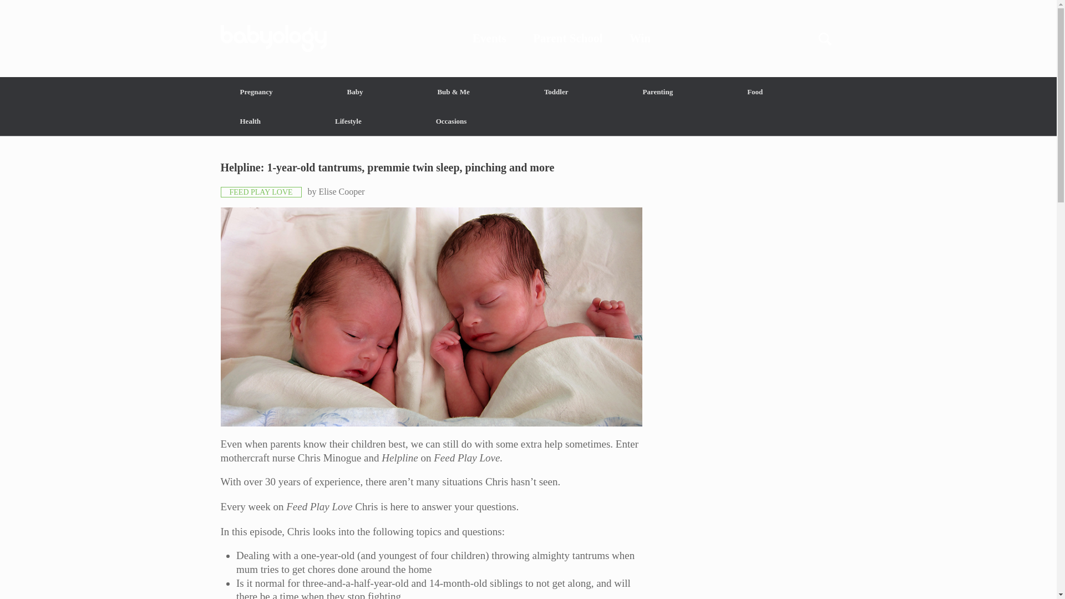 The width and height of the screenshot is (1065, 599). Describe the element at coordinates (342, 191) in the screenshot. I see `Elise Cooper` at that location.